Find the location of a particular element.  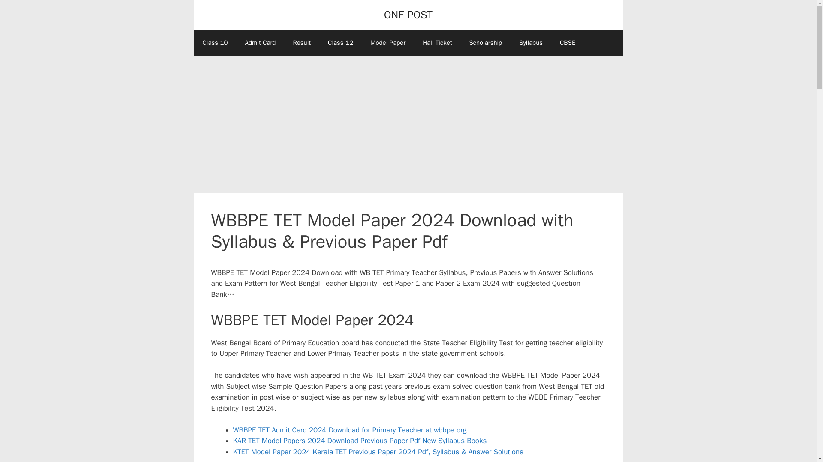

Result is located at coordinates (301, 43).